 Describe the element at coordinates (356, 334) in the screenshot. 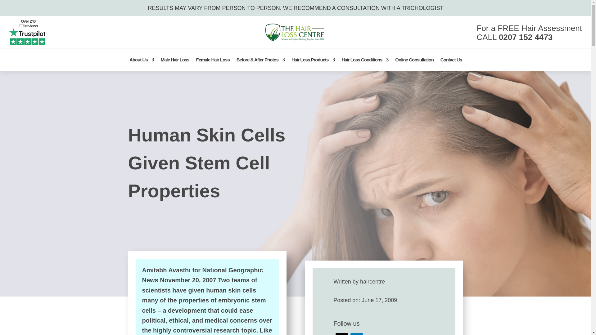

I see `Follow on LinkedIn` at that location.